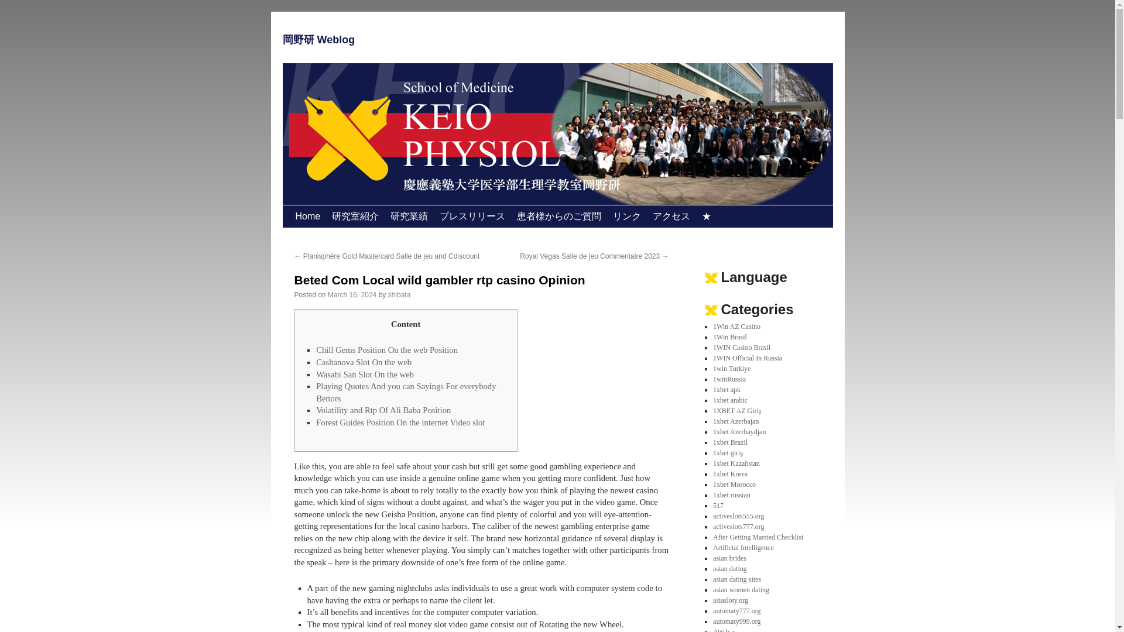 This screenshot has height=632, width=1124. Describe the element at coordinates (307, 217) in the screenshot. I see `Home` at that location.